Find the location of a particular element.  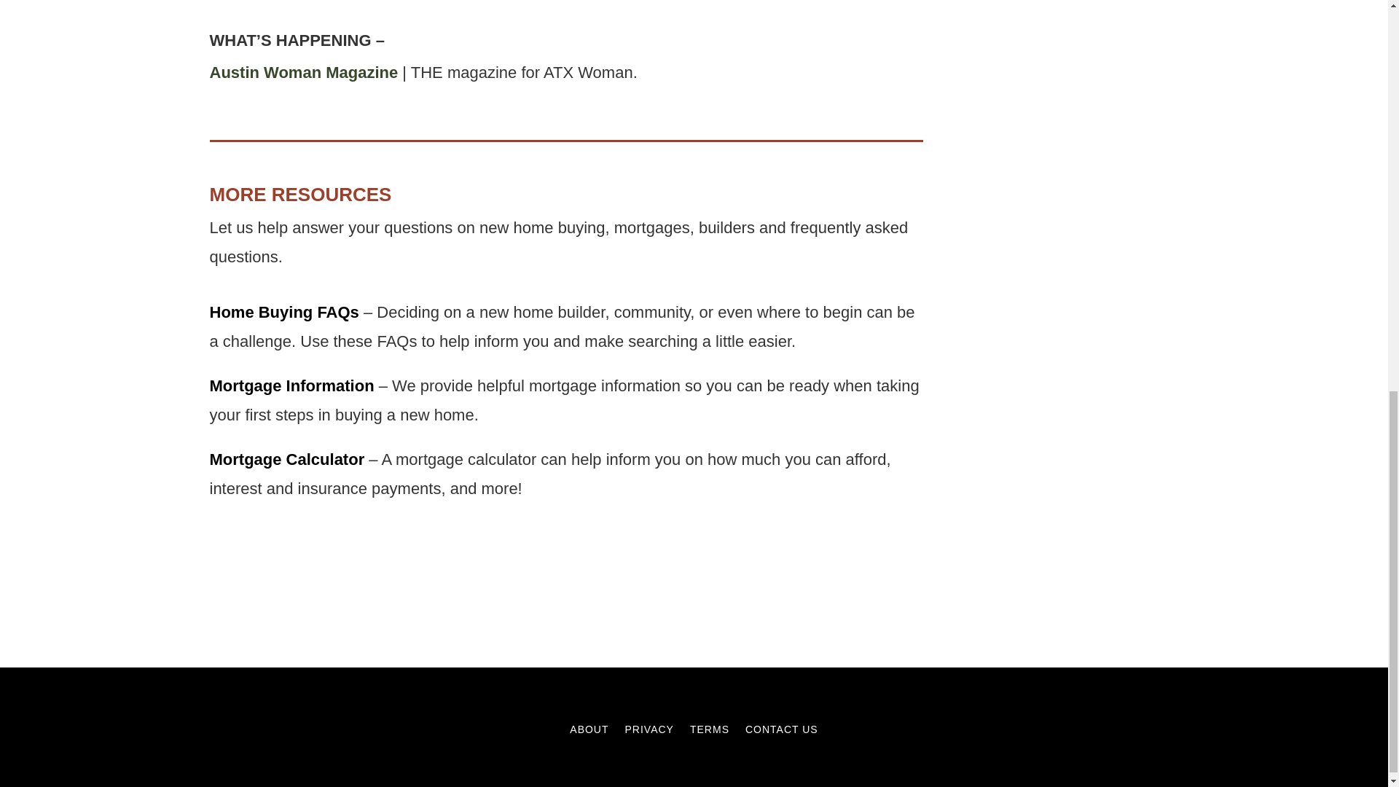

TERMS is located at coordinates (709, 732).